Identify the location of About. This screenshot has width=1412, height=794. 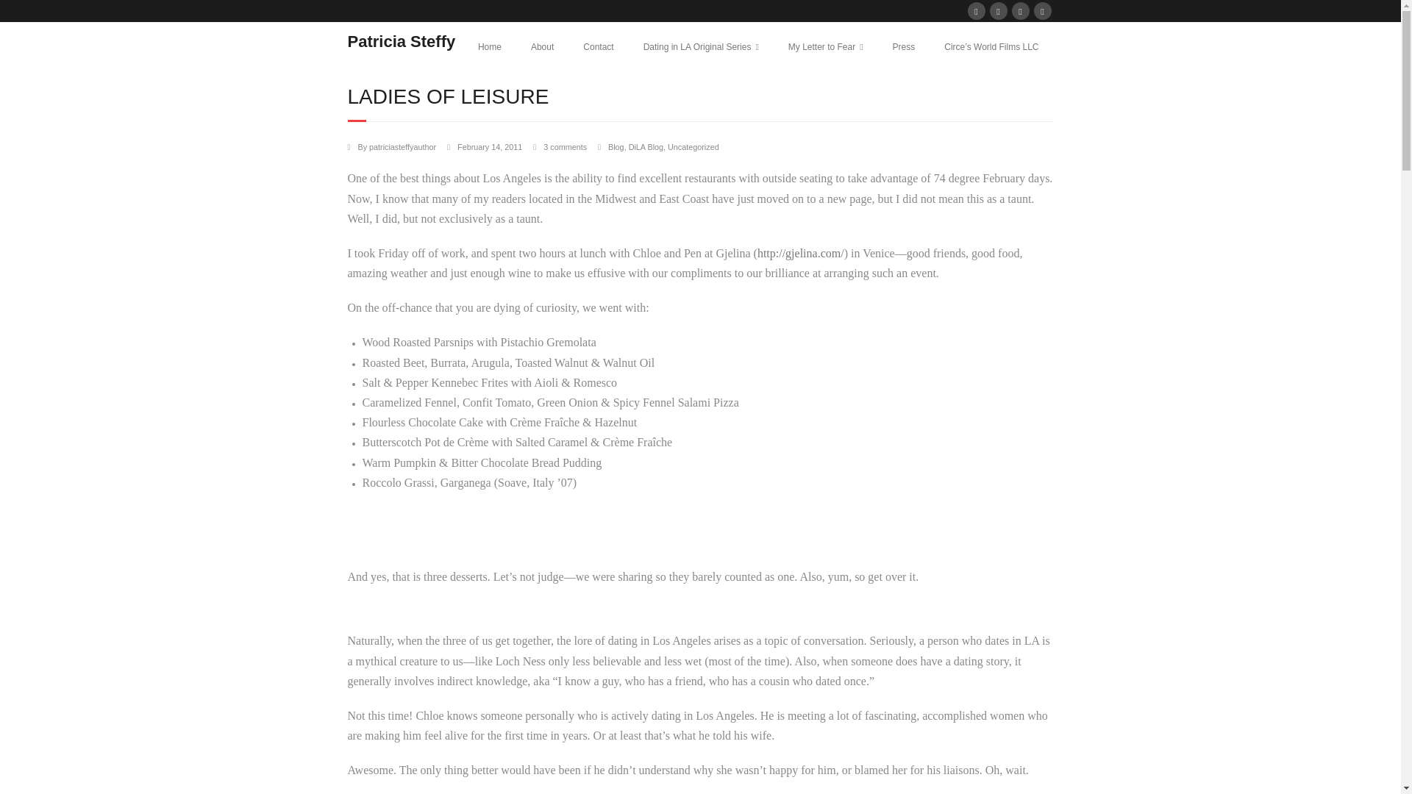
(543, 47).